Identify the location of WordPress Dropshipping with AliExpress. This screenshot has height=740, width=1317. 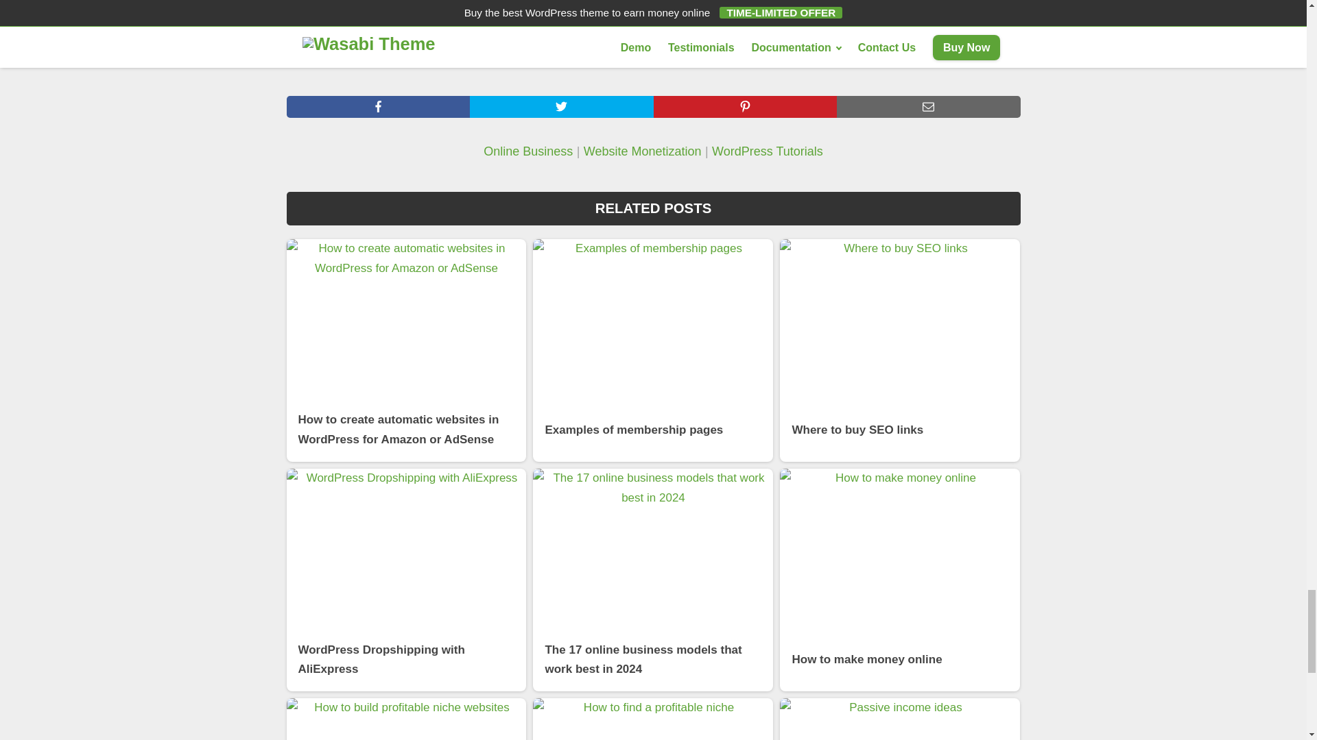
(407, 580).